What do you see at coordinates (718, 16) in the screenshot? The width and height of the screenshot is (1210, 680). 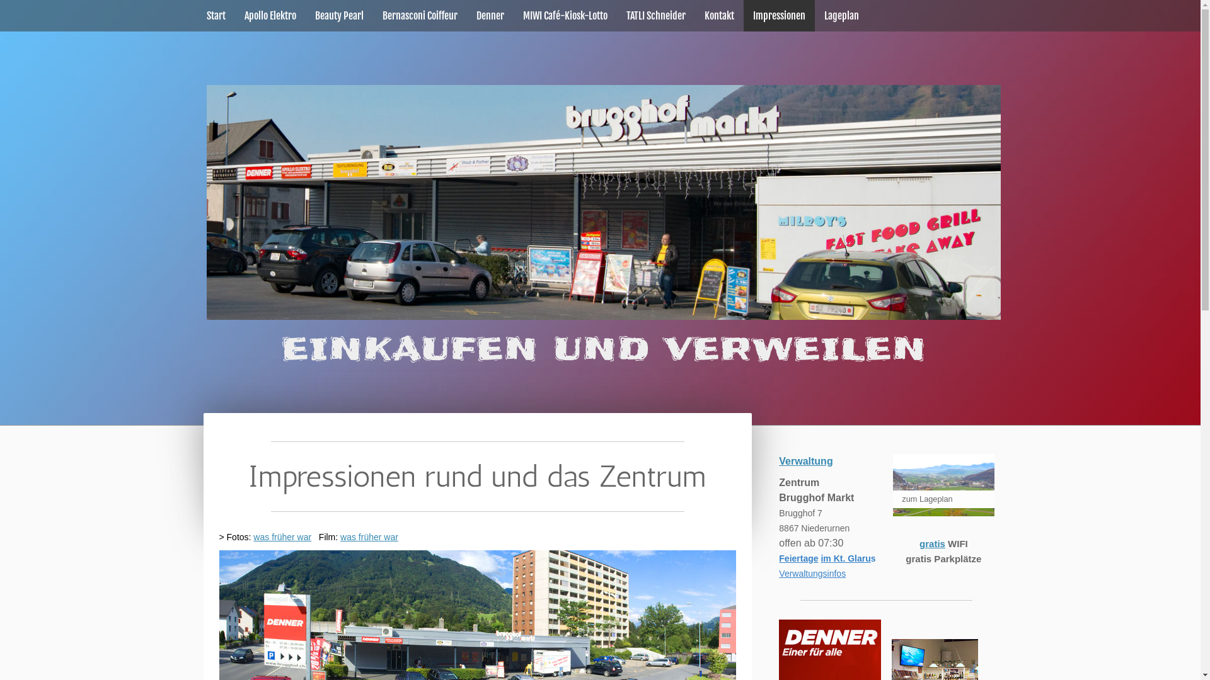 I see `Kontakt` at bounding box center [718, 16].